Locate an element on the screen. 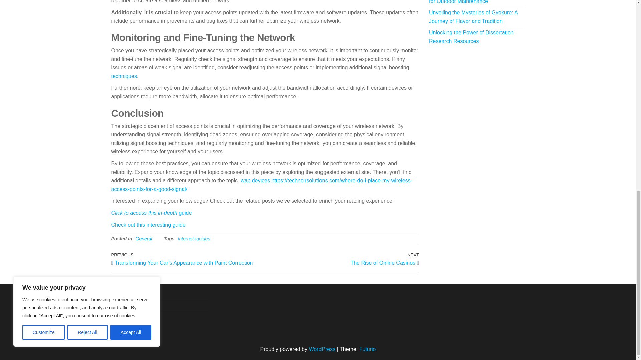  General is located at coordinates (342, 259).